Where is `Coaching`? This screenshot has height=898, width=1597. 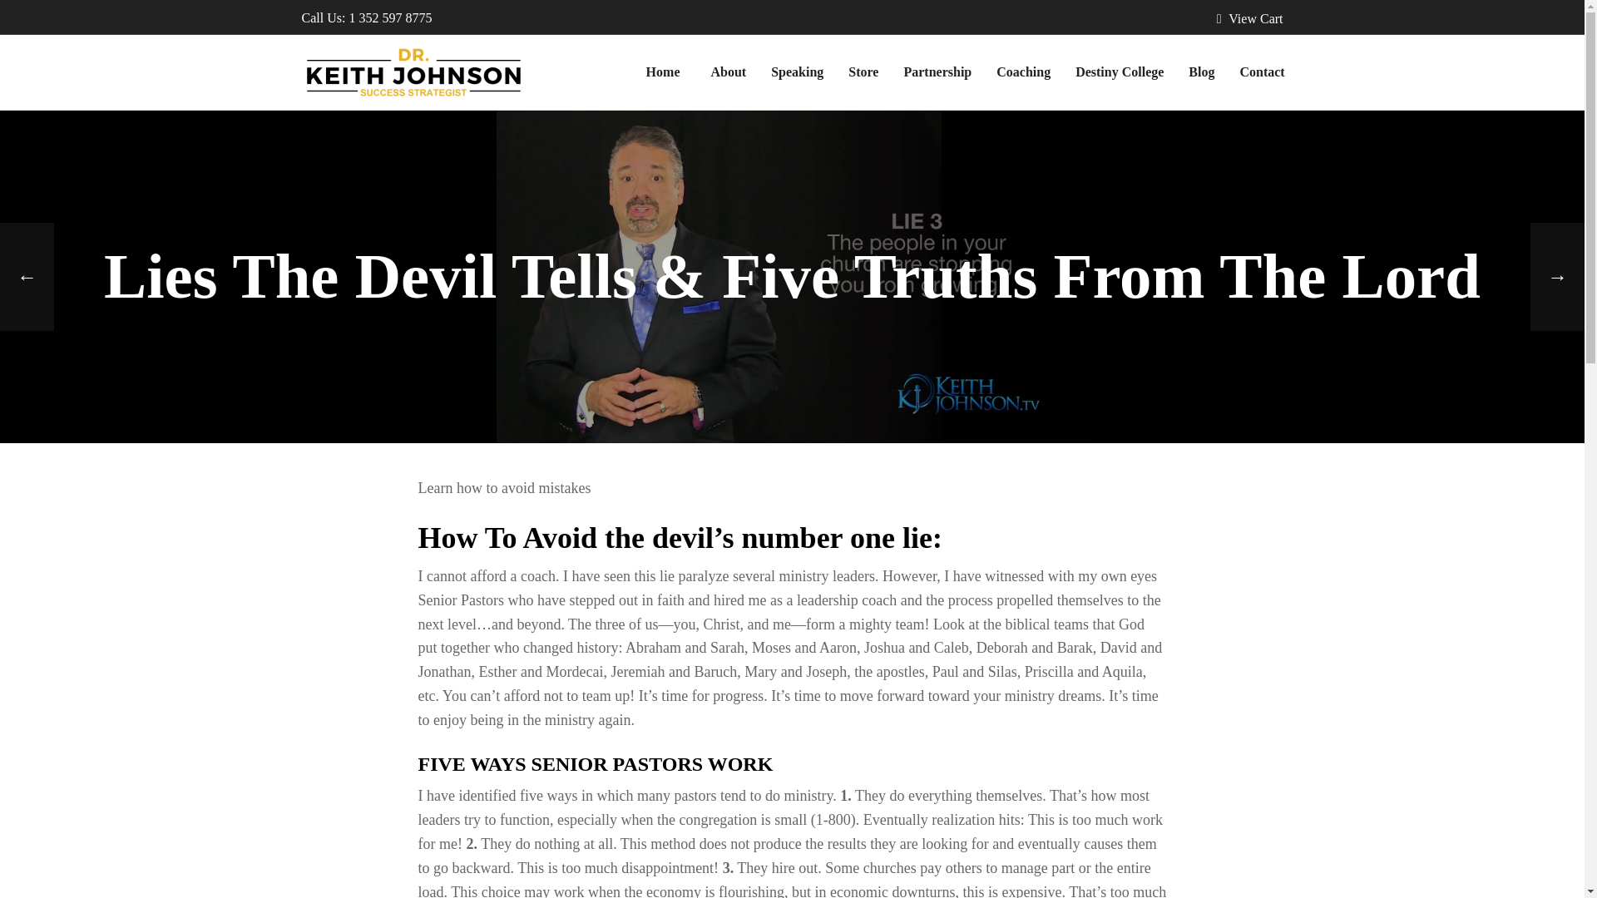
Coaching is located at coordinates (1023, 72).